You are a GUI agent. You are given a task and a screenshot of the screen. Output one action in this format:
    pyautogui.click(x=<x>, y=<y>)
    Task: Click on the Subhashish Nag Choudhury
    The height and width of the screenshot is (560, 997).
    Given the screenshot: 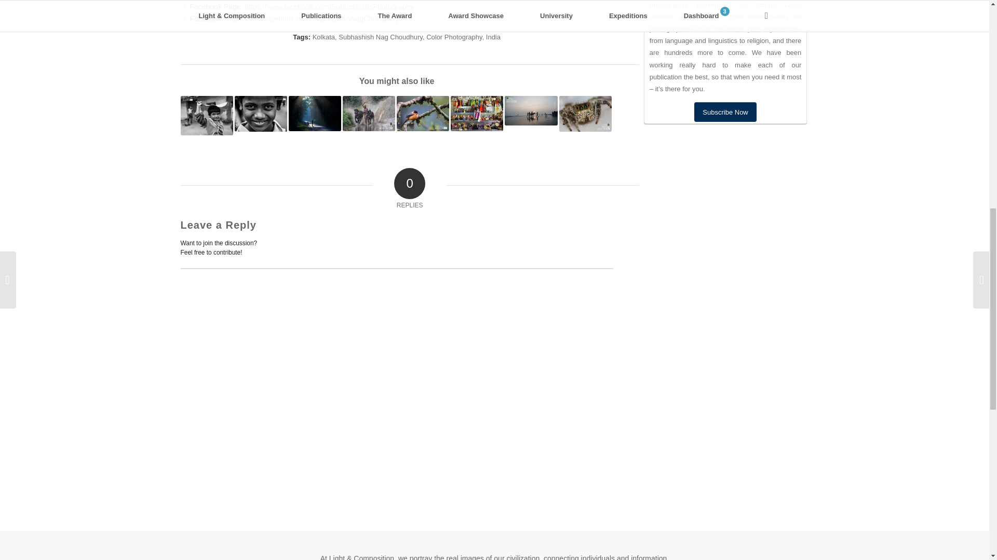 What is the action you would take?
    pyautogui.click(x=381, y=36)
    